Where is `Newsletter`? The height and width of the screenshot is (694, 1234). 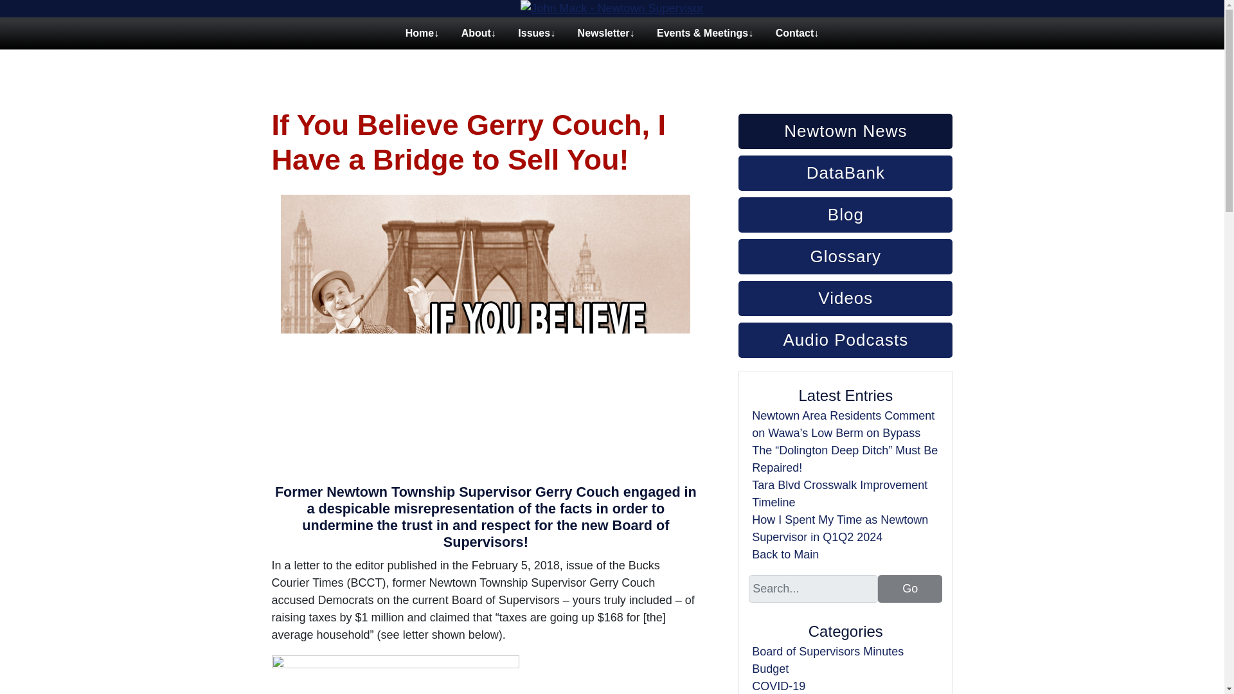 Newsletter is located at coordinates (603, 39).